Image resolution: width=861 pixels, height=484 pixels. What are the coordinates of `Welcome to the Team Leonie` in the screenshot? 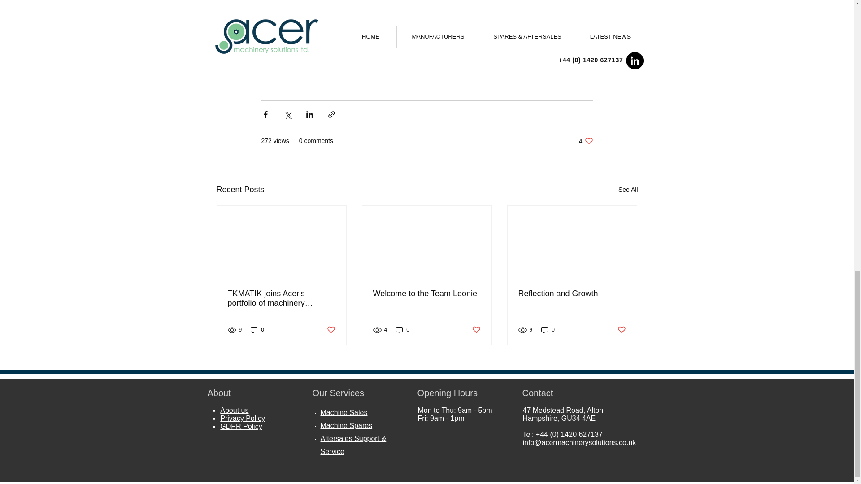 It's located at (628, 190).